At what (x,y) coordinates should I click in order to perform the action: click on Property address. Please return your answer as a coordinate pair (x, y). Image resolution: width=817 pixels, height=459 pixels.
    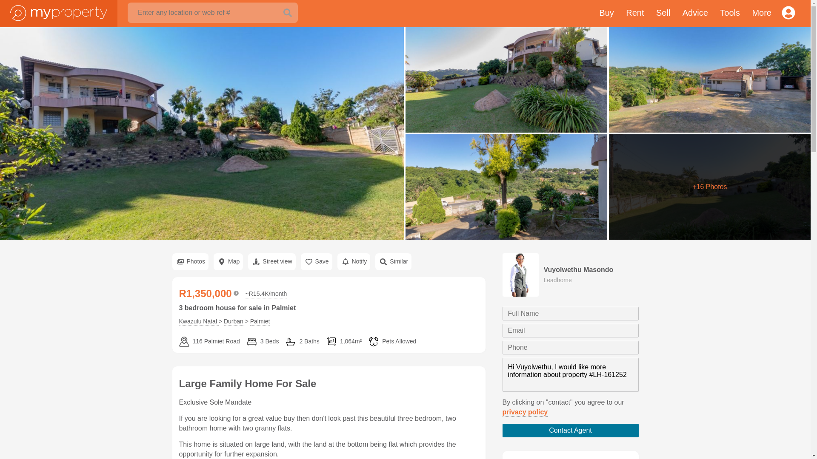
    Looking at the image, I should click on (209, 342).